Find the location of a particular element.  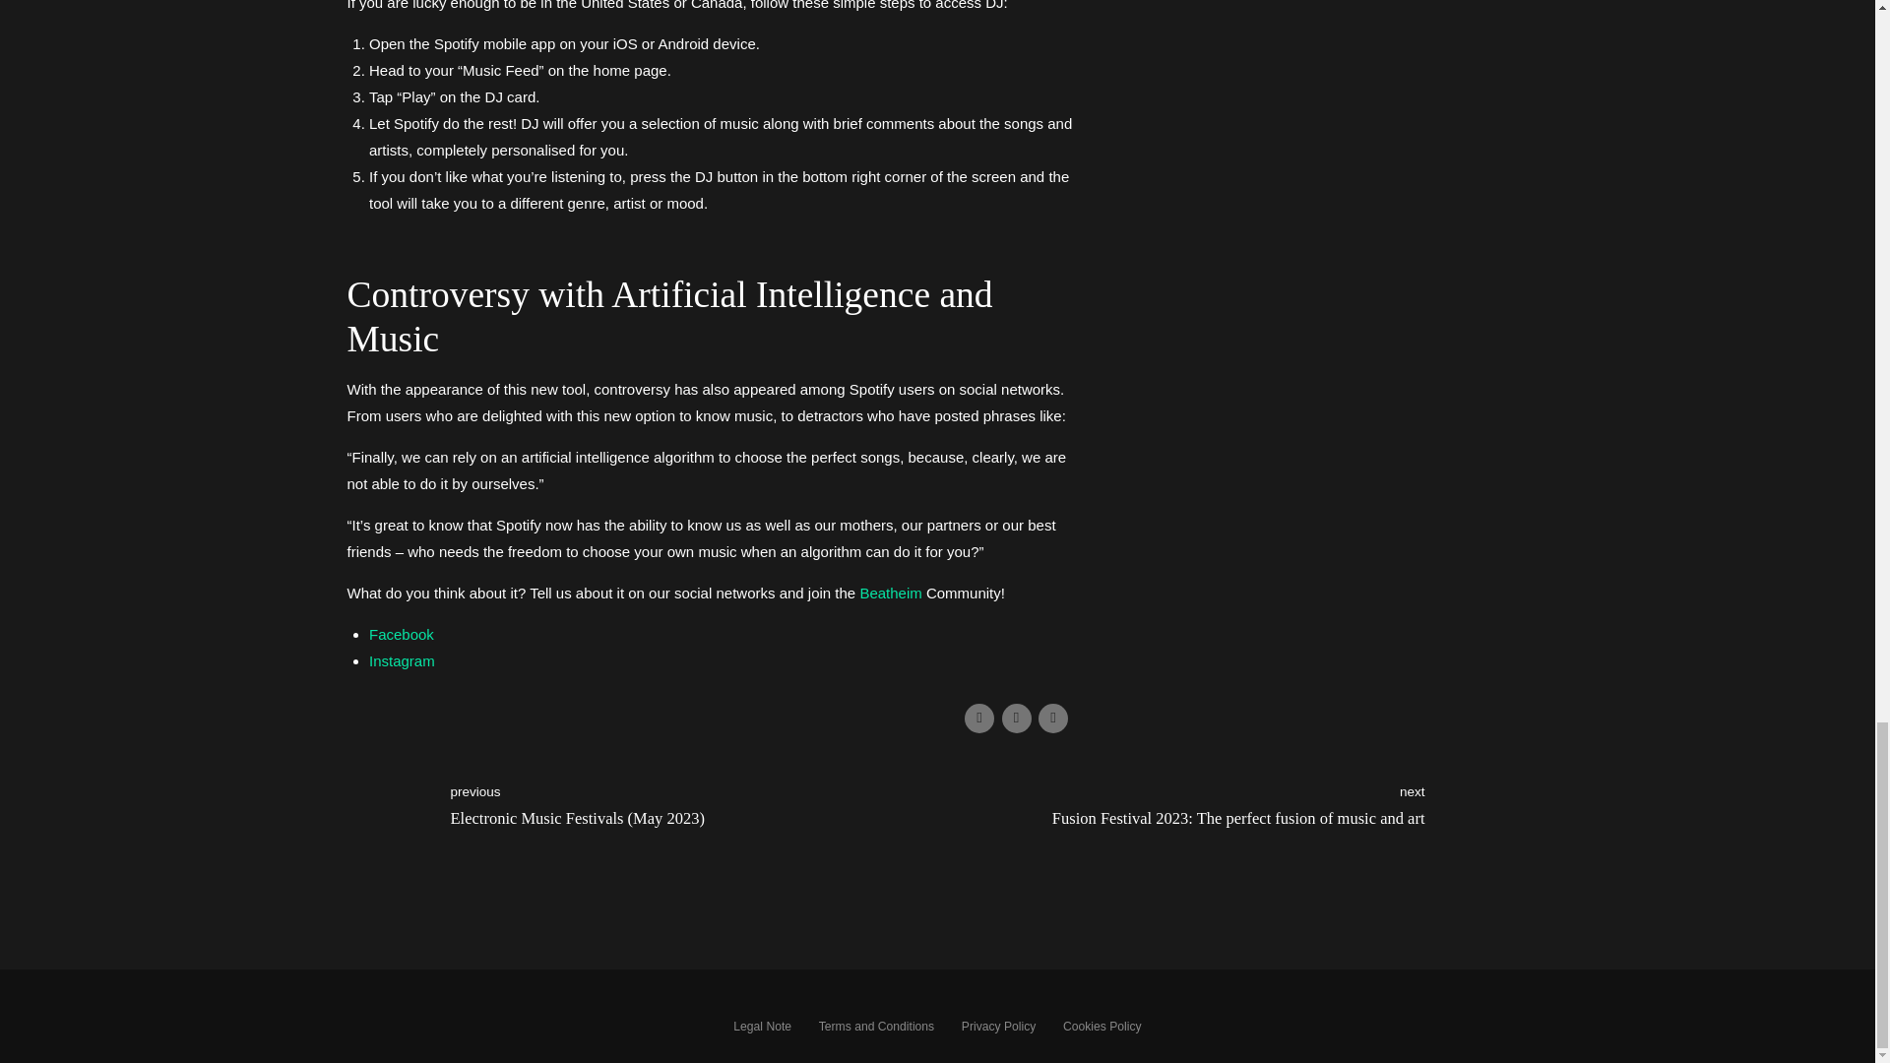

Share on Facebook is located at coordinates (978, 719).